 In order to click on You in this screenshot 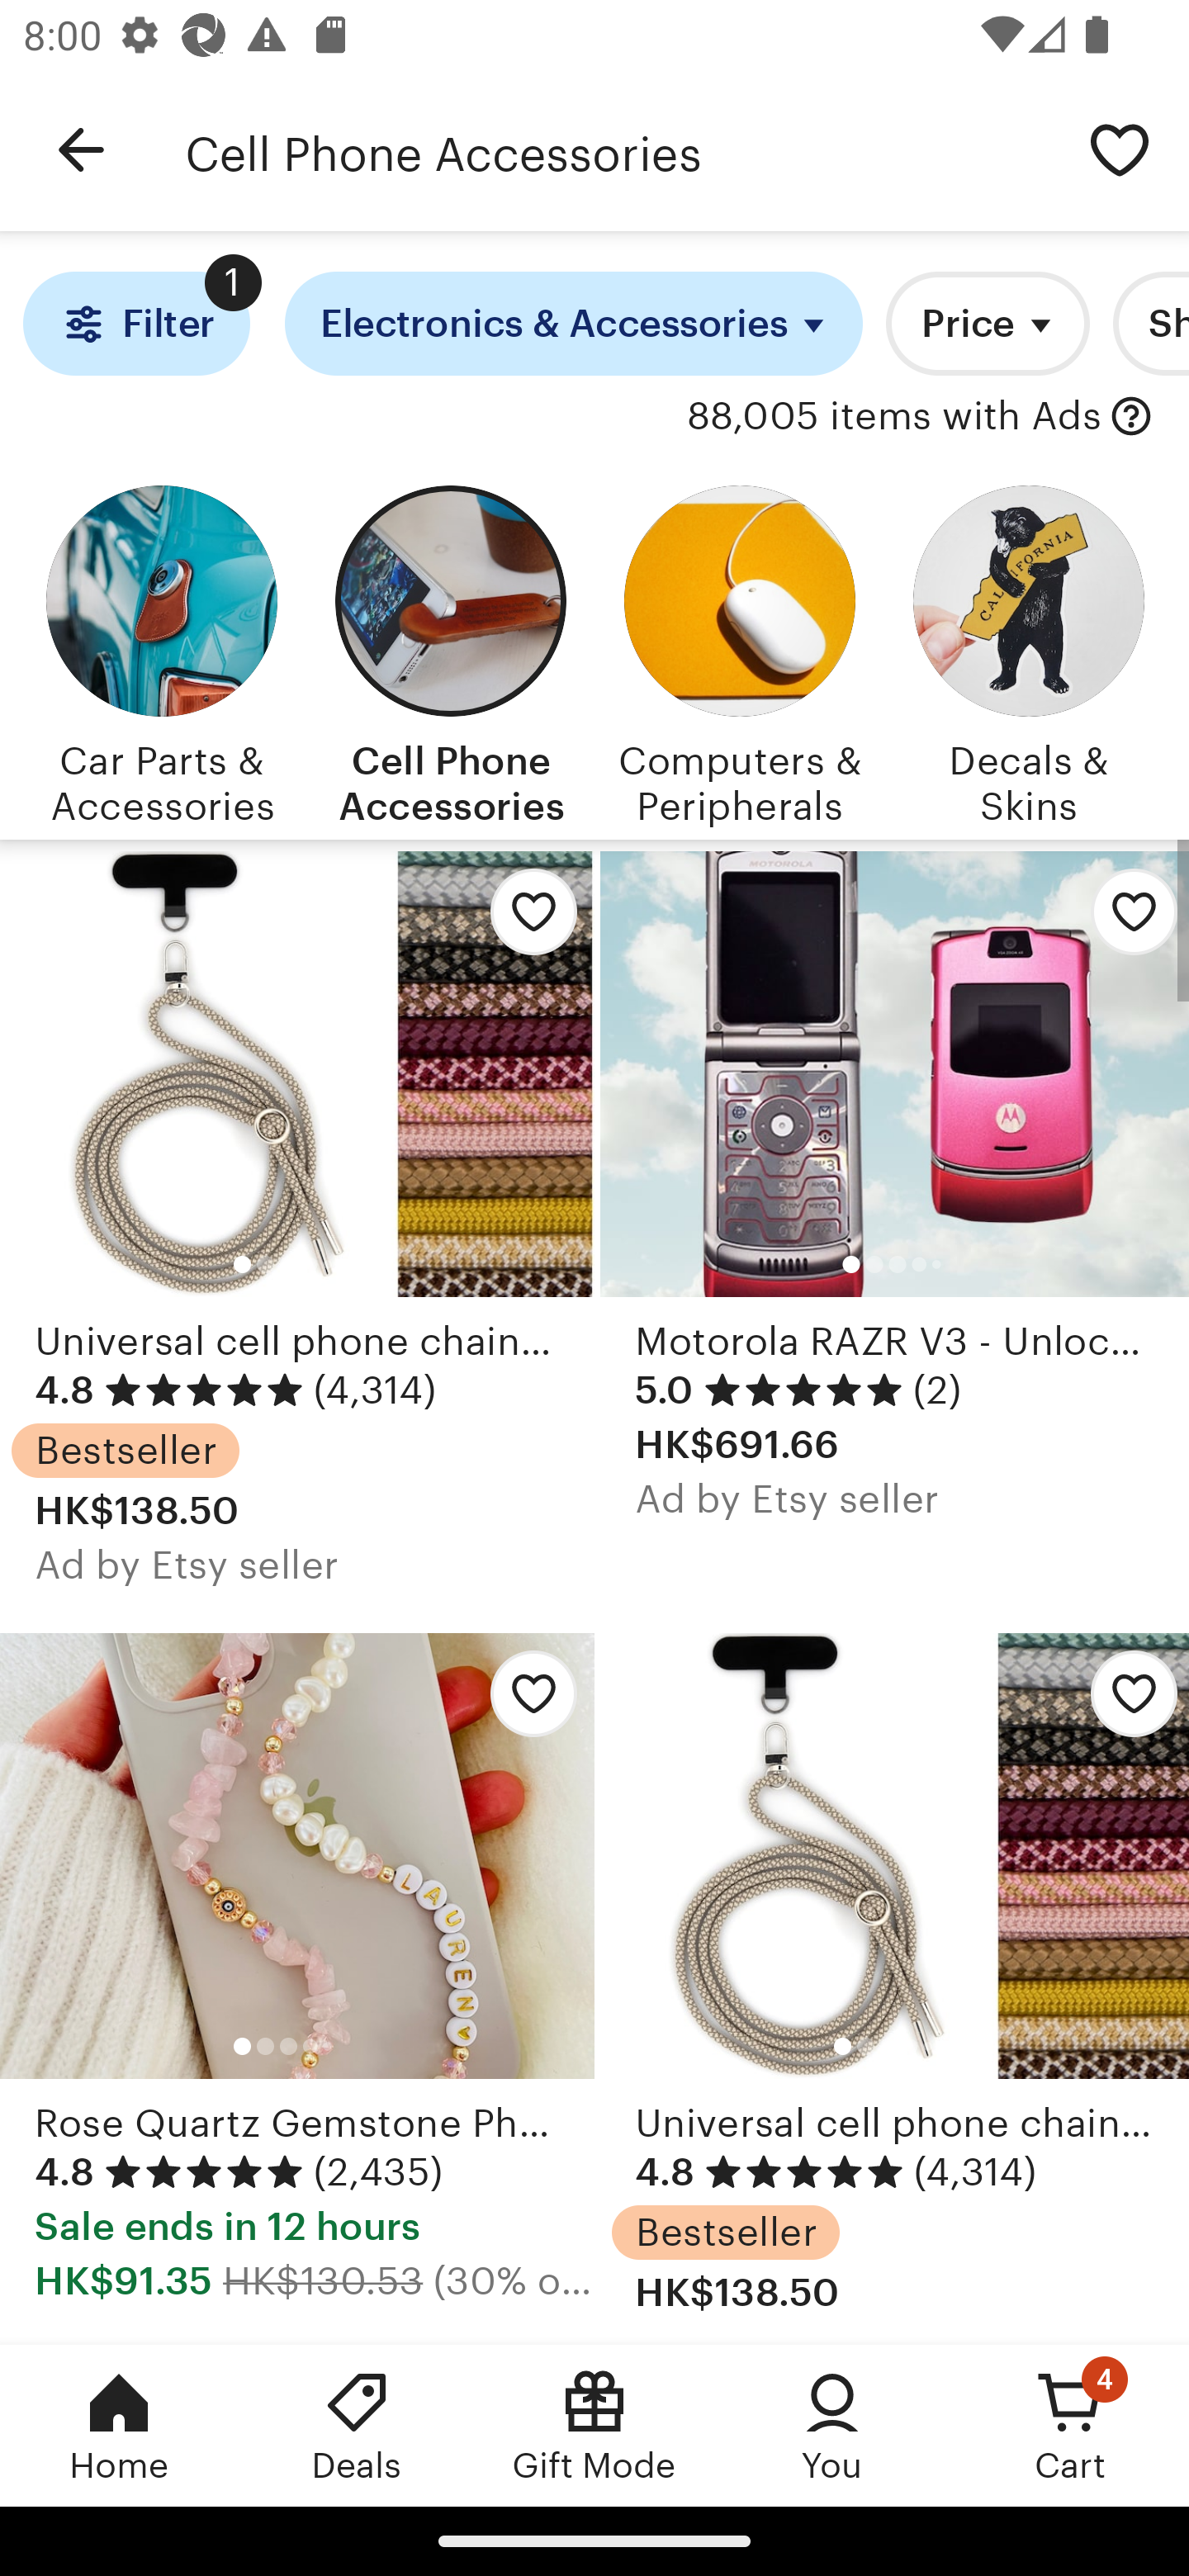, I will do `click(832, 2425)`.